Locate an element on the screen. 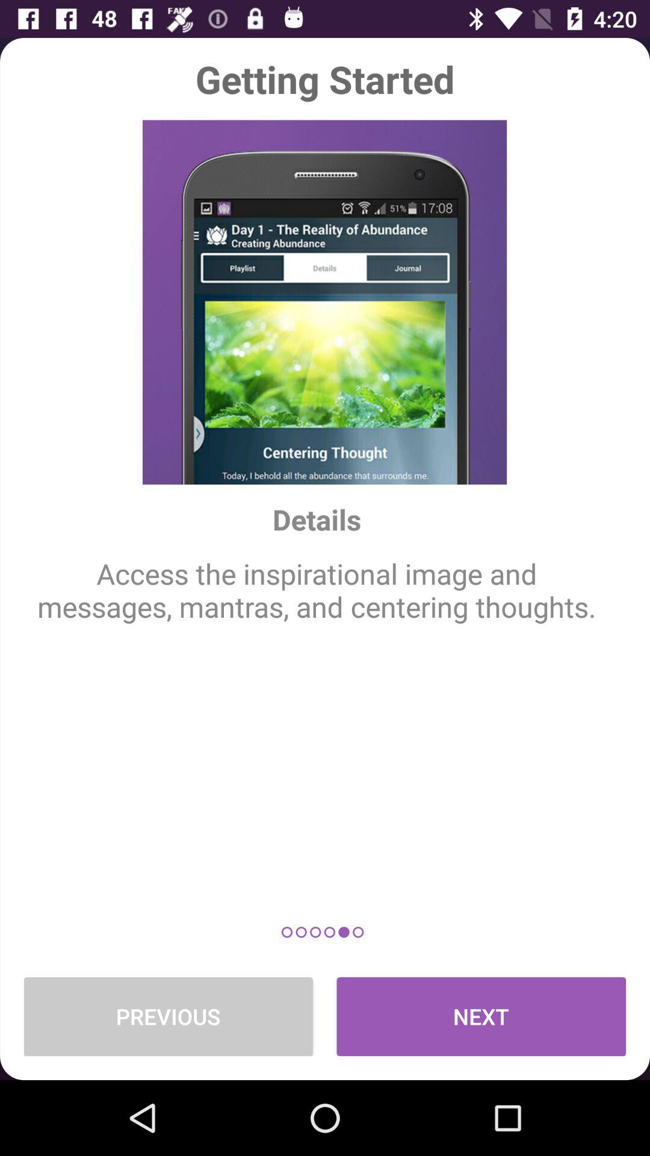 This screenshot has width=650, height=1156. choose the next is located at coordinates (481, 1016).